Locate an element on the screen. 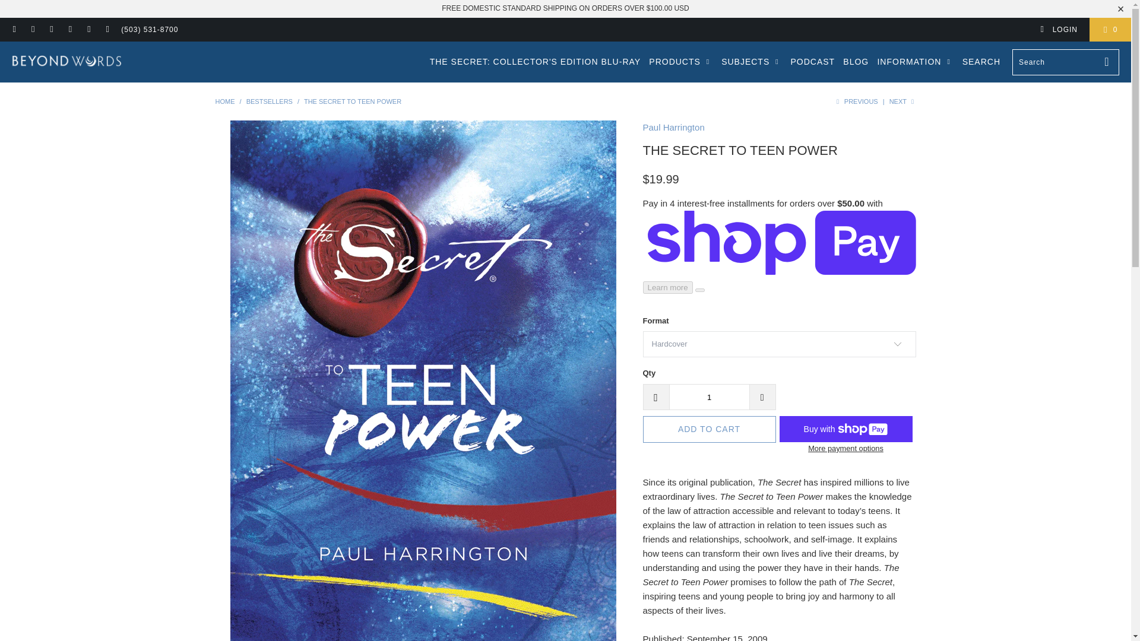 This screenshot has height=641, width=1140. Beyond Words Publishing on Pinterest is located at coordinates (51, 30).